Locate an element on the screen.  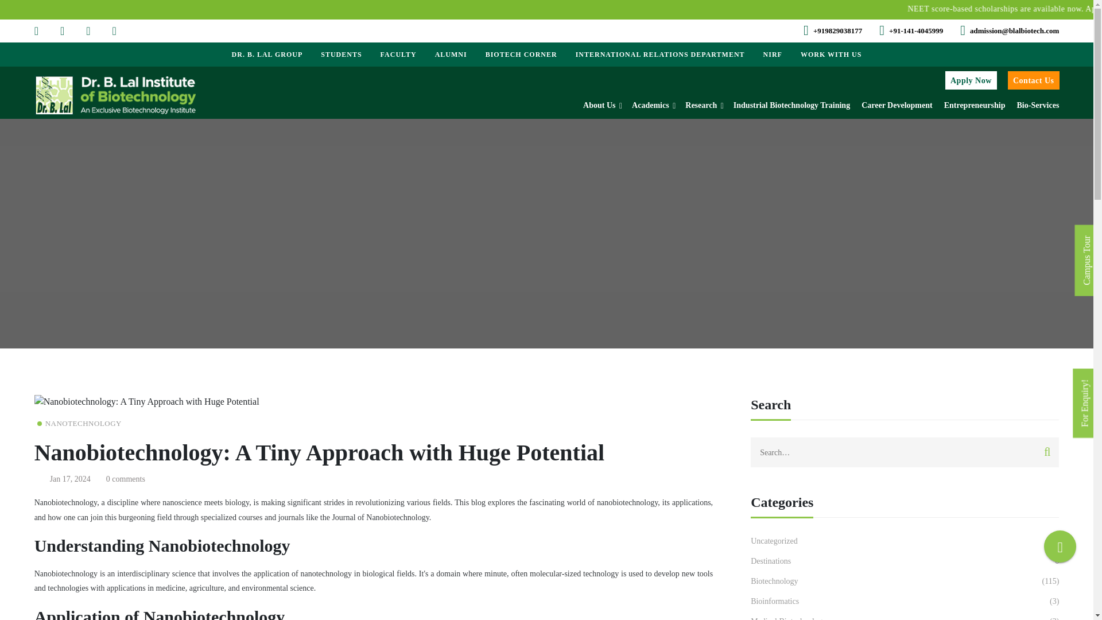
About Us is located at coordinates (602, 106).